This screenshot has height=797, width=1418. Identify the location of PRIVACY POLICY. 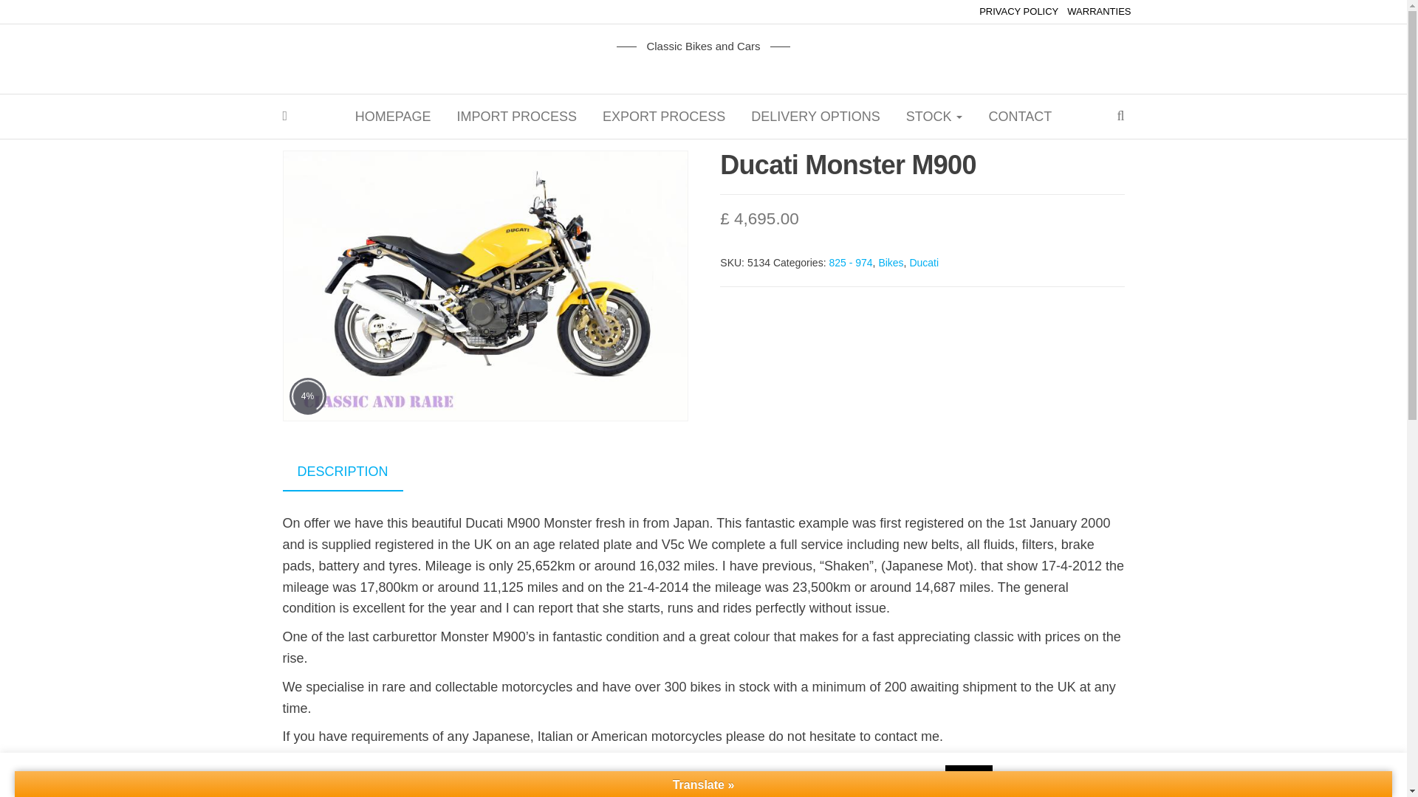
(1018, 12).